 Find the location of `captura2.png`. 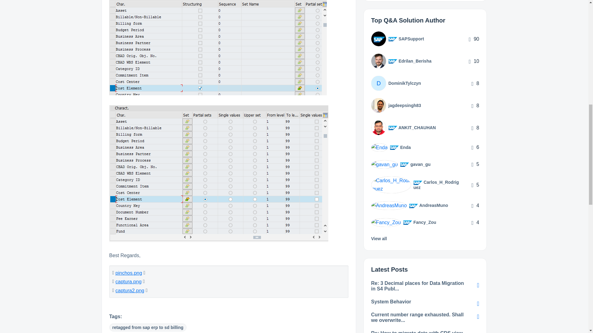

captura2.png is located at coordinates (130, 290).